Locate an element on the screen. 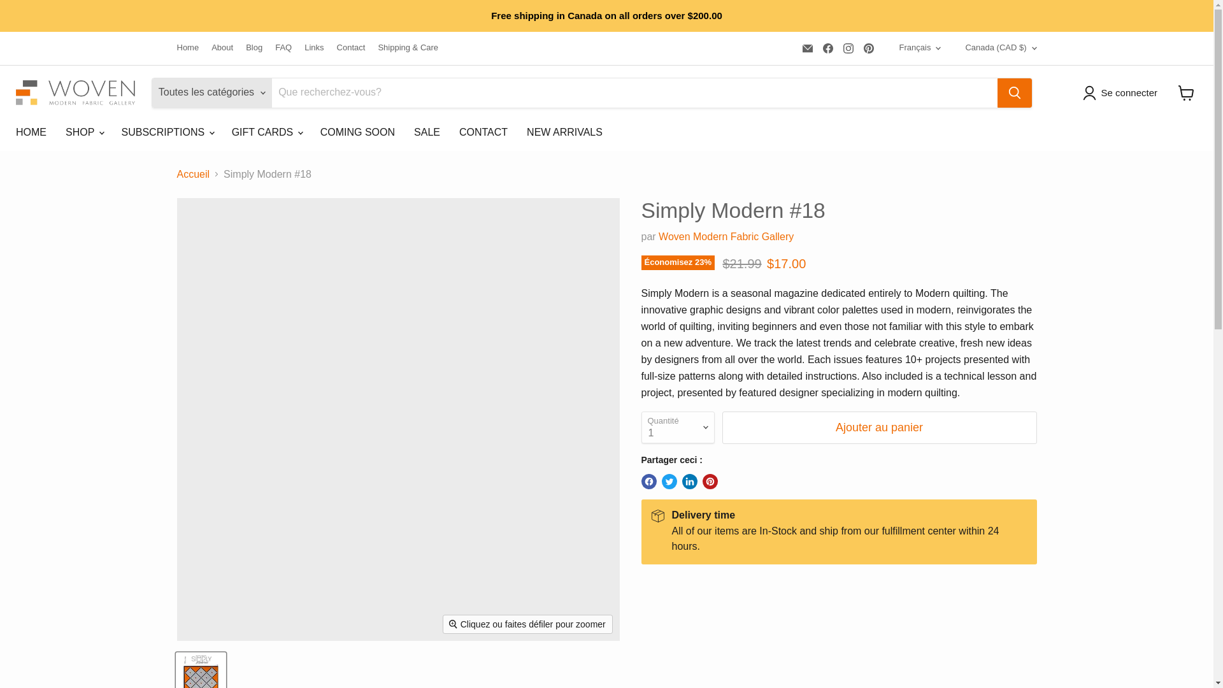  Contact is located at coordinates (352, 48).